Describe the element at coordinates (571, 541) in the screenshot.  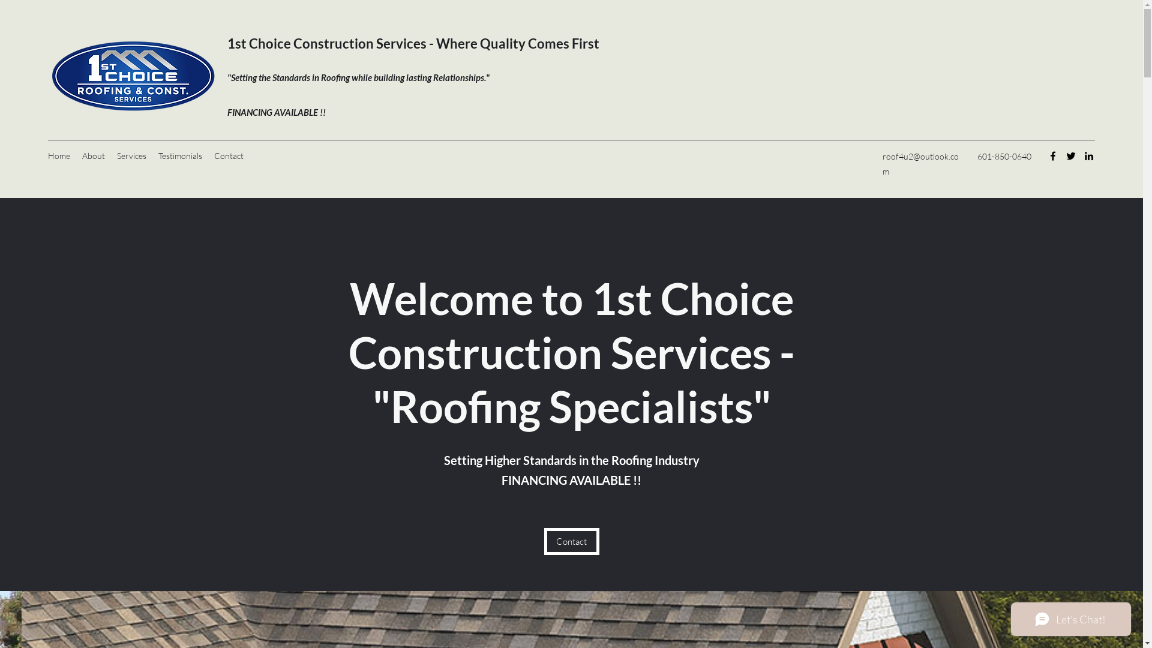
I see `Contact` at that location.